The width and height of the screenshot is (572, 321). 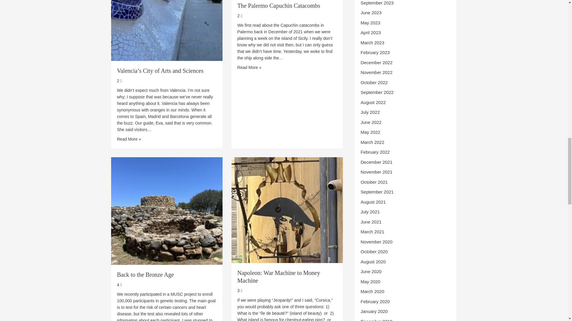 What do you see at coordinates (167, 210) in the screenshot?
I see `Back to the Bronze Age` at bounding box center [167, 210].